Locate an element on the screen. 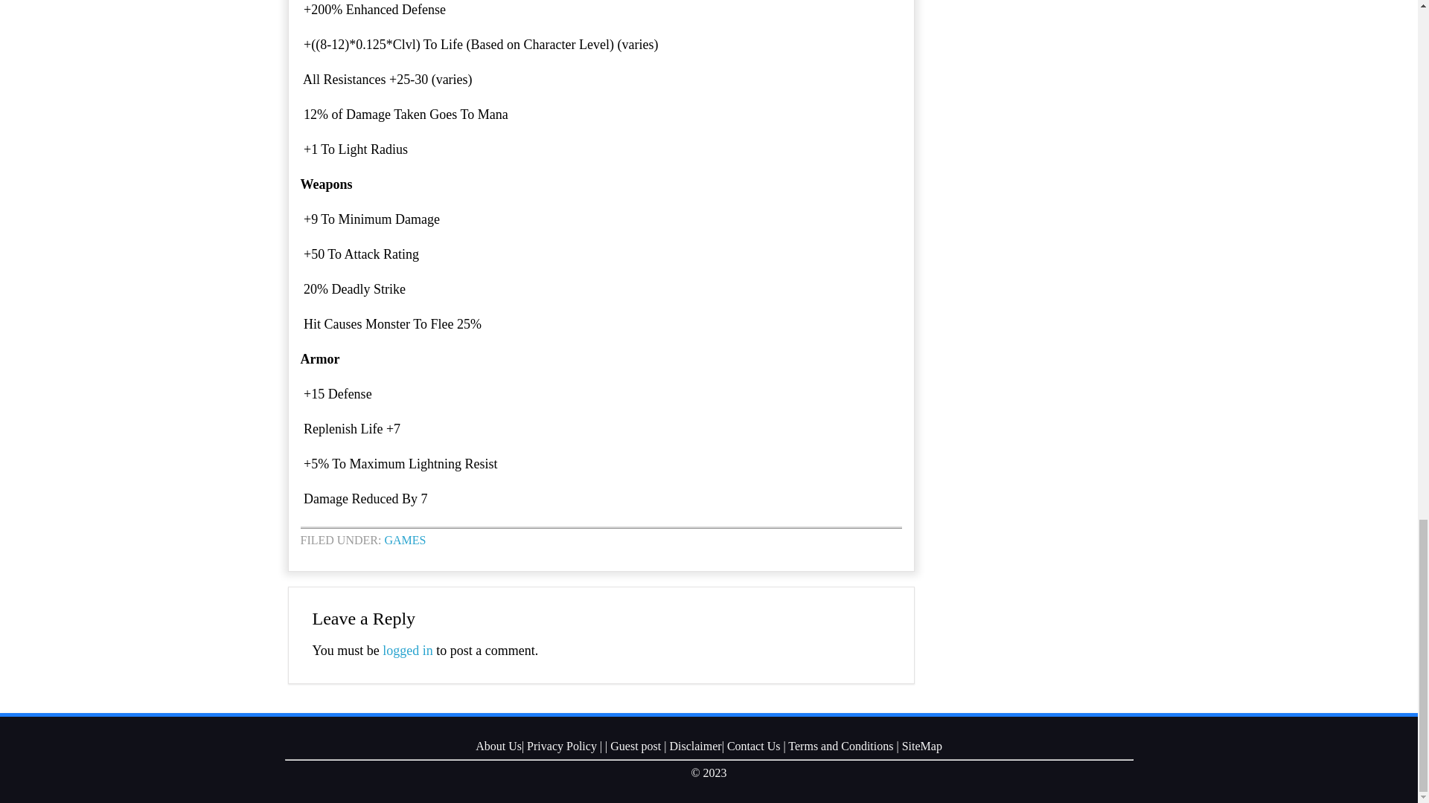 This screenshot has height=803, width=1429. GAMES is located at coordinates (405, 540).